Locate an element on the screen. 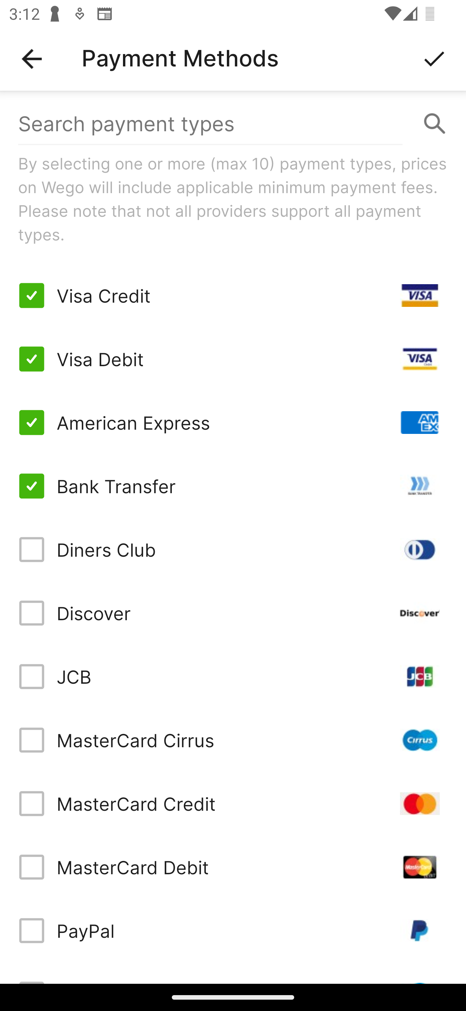 Image resolution: width=466 pixels, height=1011 pixels. JCB is located at coordinates (233, 677).